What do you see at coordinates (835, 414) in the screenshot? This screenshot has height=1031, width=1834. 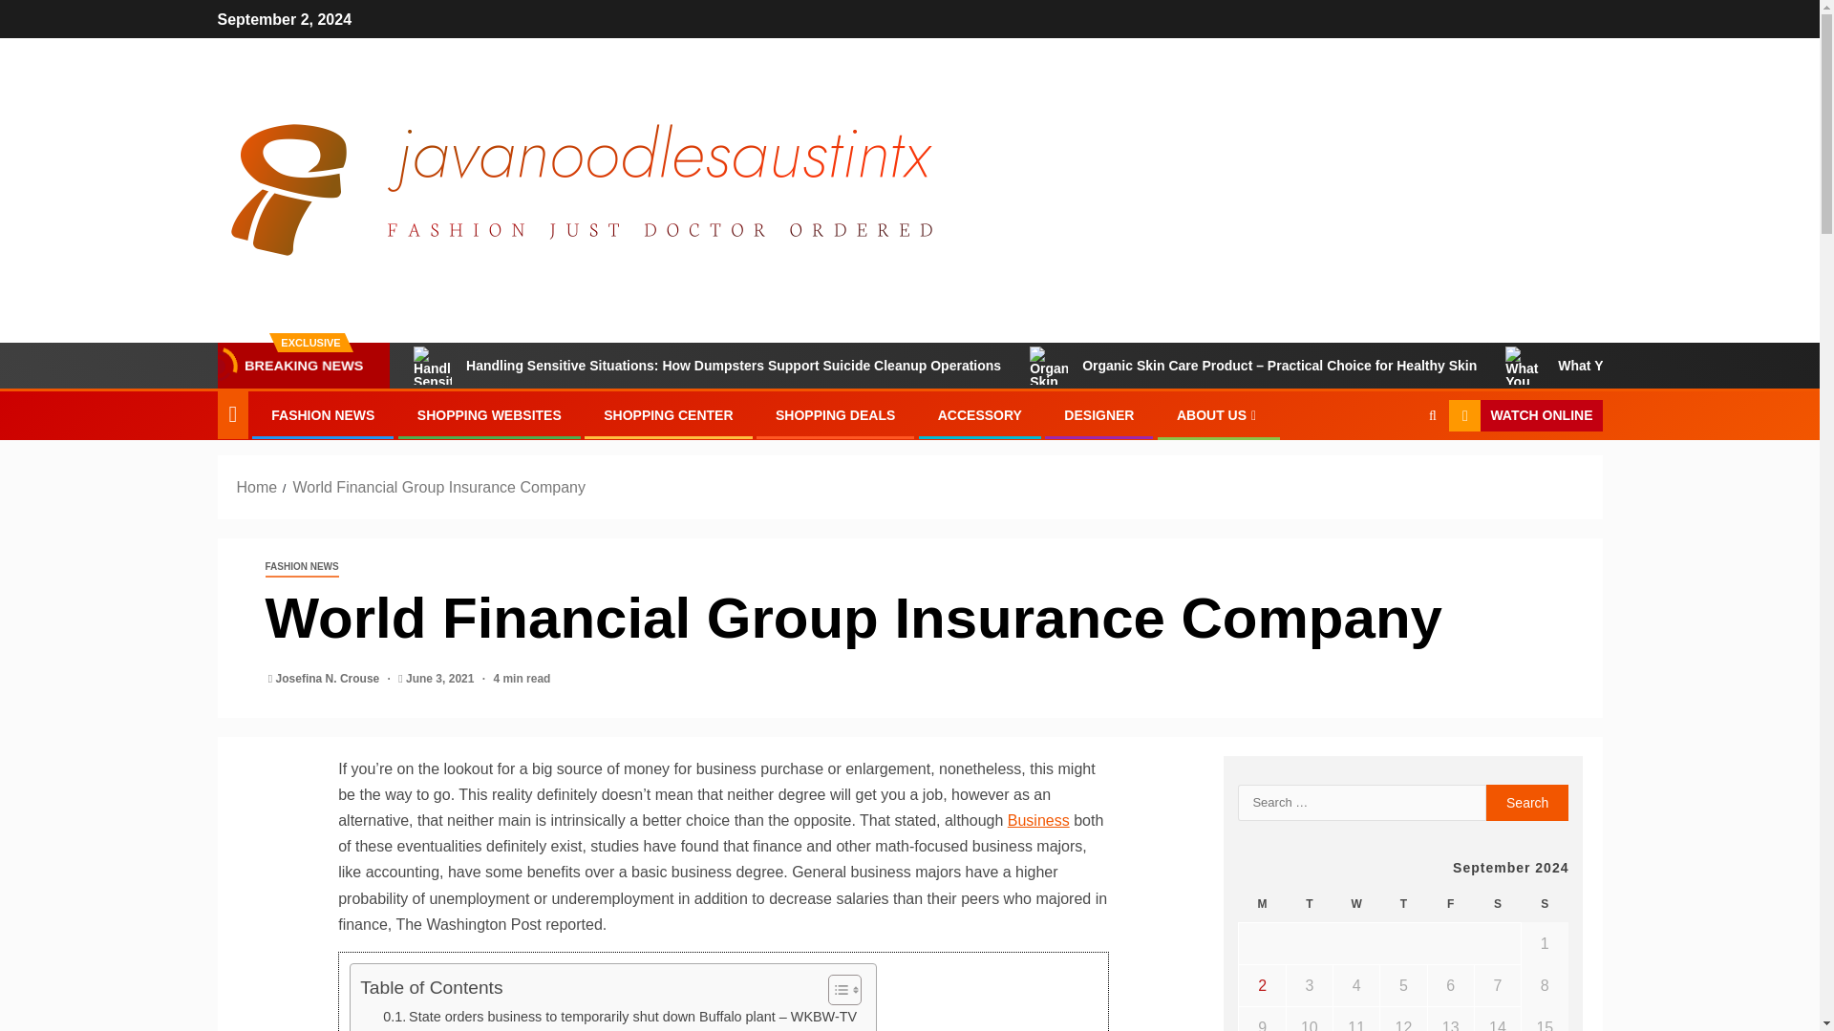 I see `SHOPPING DEALS` at bounding box center [835, 414].